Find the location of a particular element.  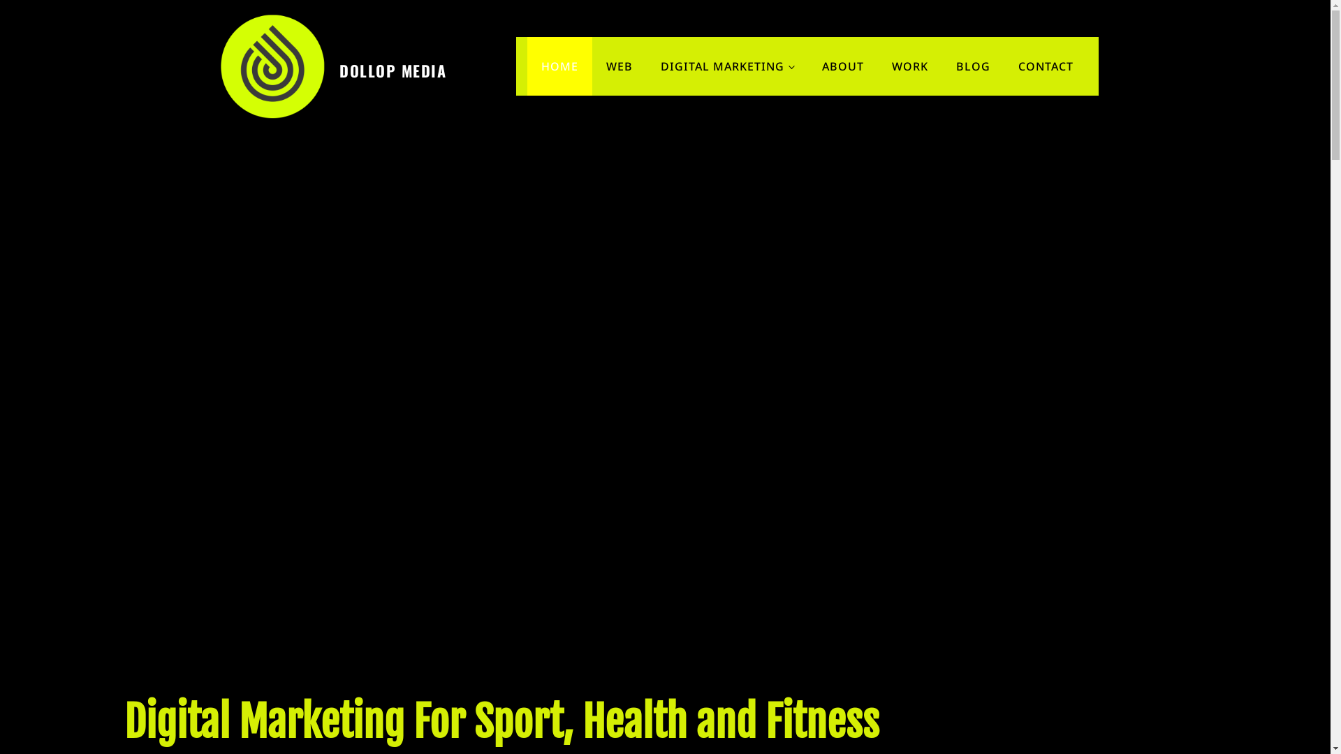

HOME is located at coordinates (560, 66).